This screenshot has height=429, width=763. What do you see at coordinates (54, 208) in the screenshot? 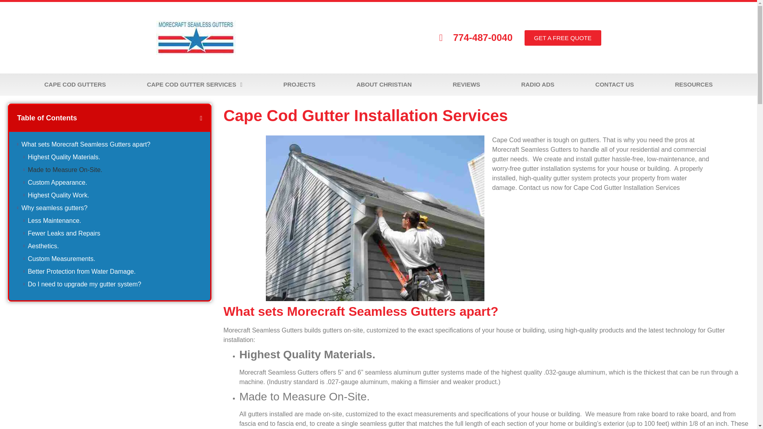
I see `Why seamless gutters?` at bounding box center [54, 208].